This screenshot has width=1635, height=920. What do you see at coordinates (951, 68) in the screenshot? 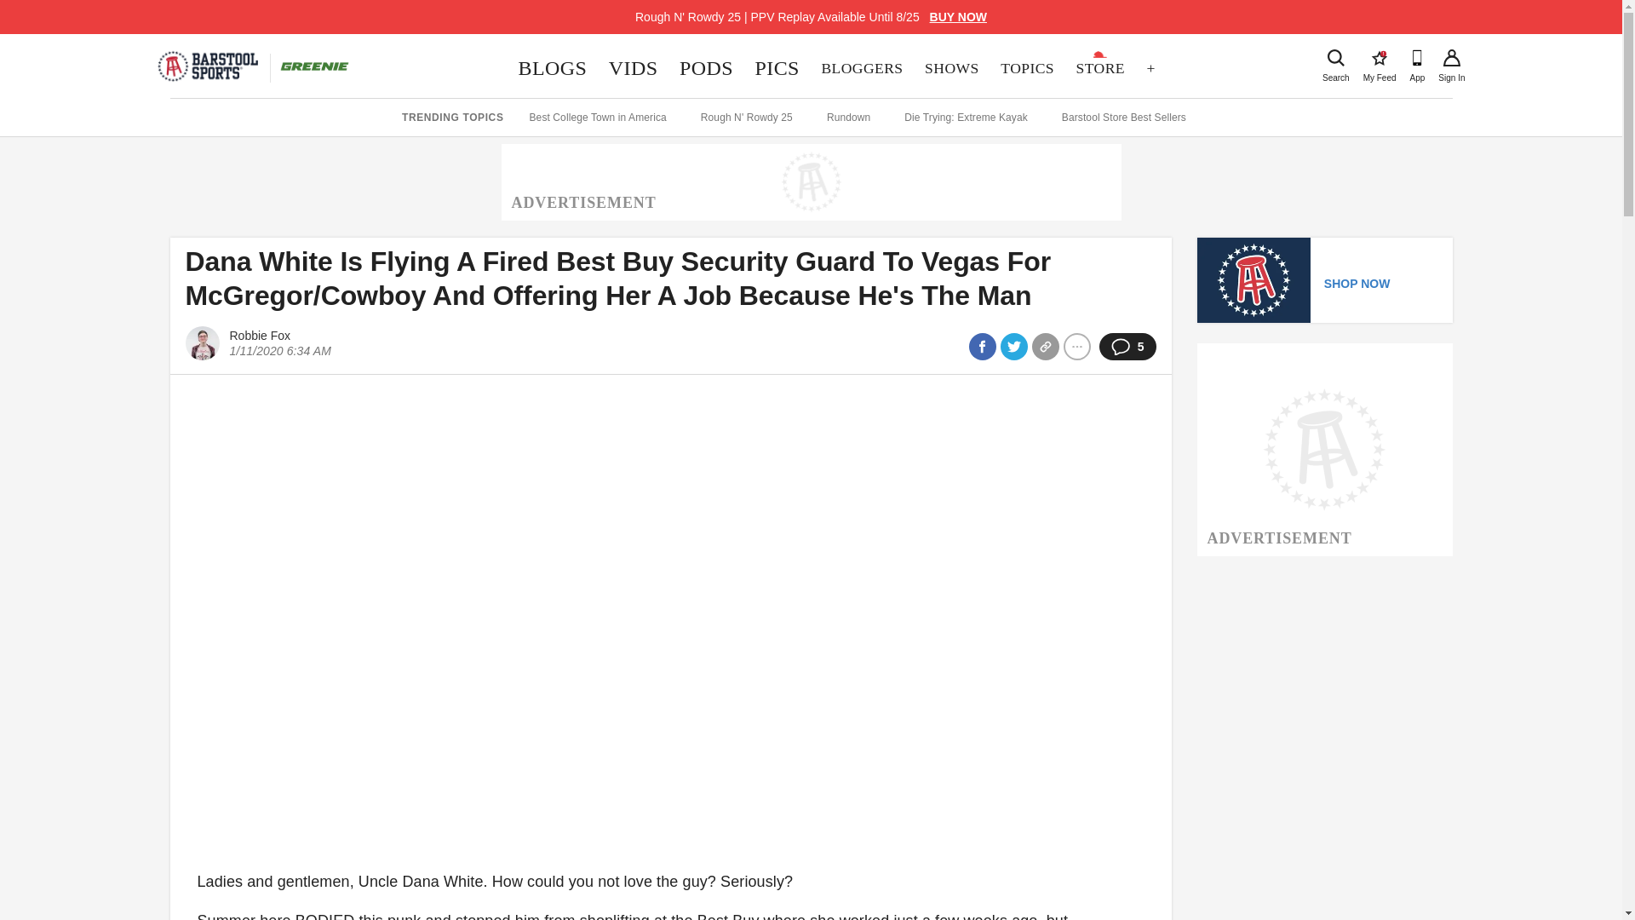
I see `SHOWS` at bounding box center [951, 68].